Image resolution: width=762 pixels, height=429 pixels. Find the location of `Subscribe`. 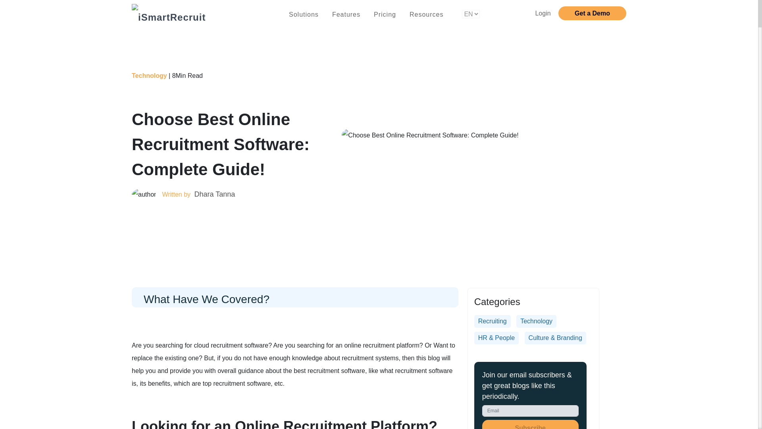

Subscribe is located at coordinates (530, 424).